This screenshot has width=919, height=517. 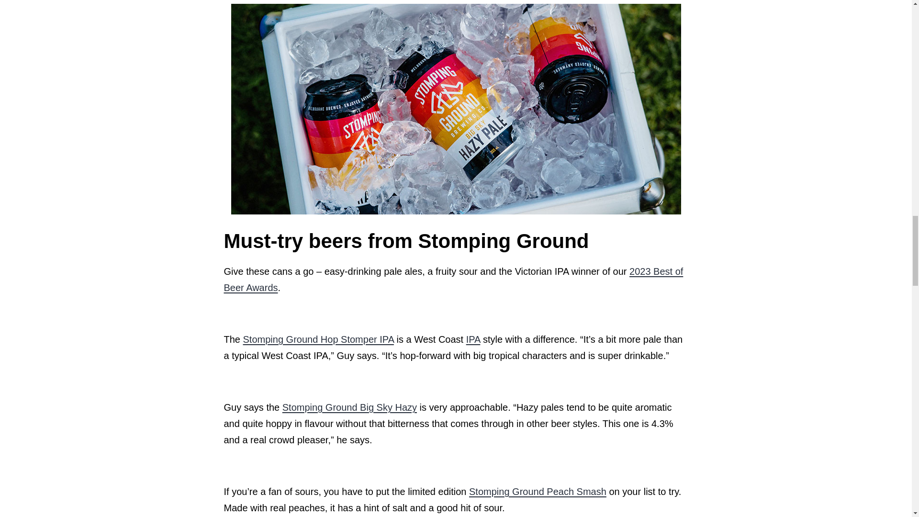 I want to click on Stomping Ground Hop Stomper IPA, so click(x=319, y=339).